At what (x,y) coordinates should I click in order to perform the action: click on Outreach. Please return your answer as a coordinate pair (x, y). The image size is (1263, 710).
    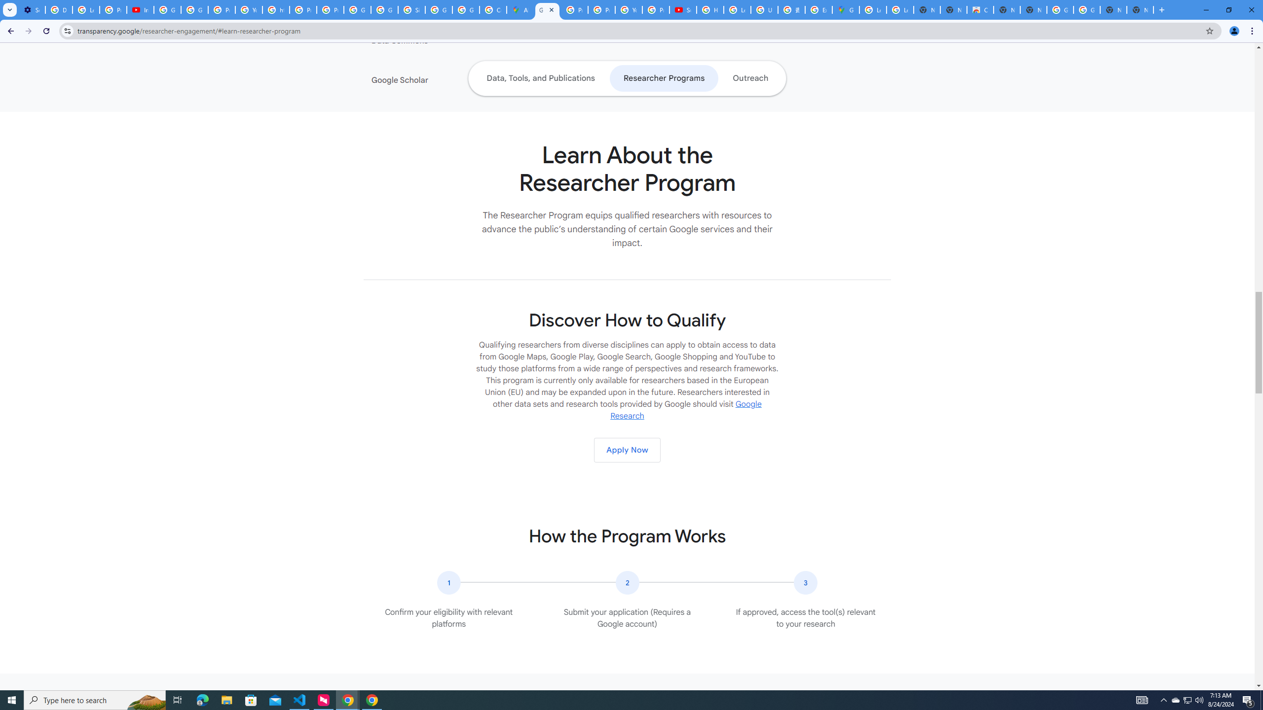
    Looking at the image, I should click on (751, 78).